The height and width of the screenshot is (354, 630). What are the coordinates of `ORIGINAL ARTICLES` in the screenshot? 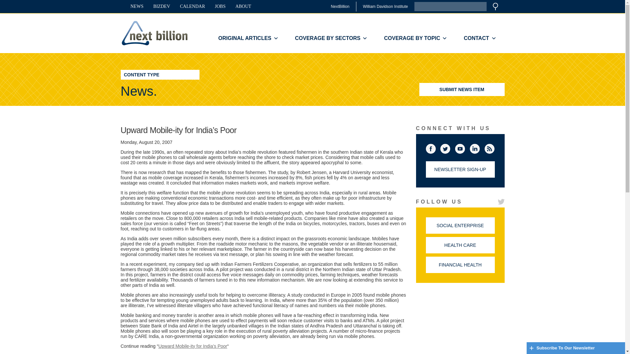 It's located at (248, 38).